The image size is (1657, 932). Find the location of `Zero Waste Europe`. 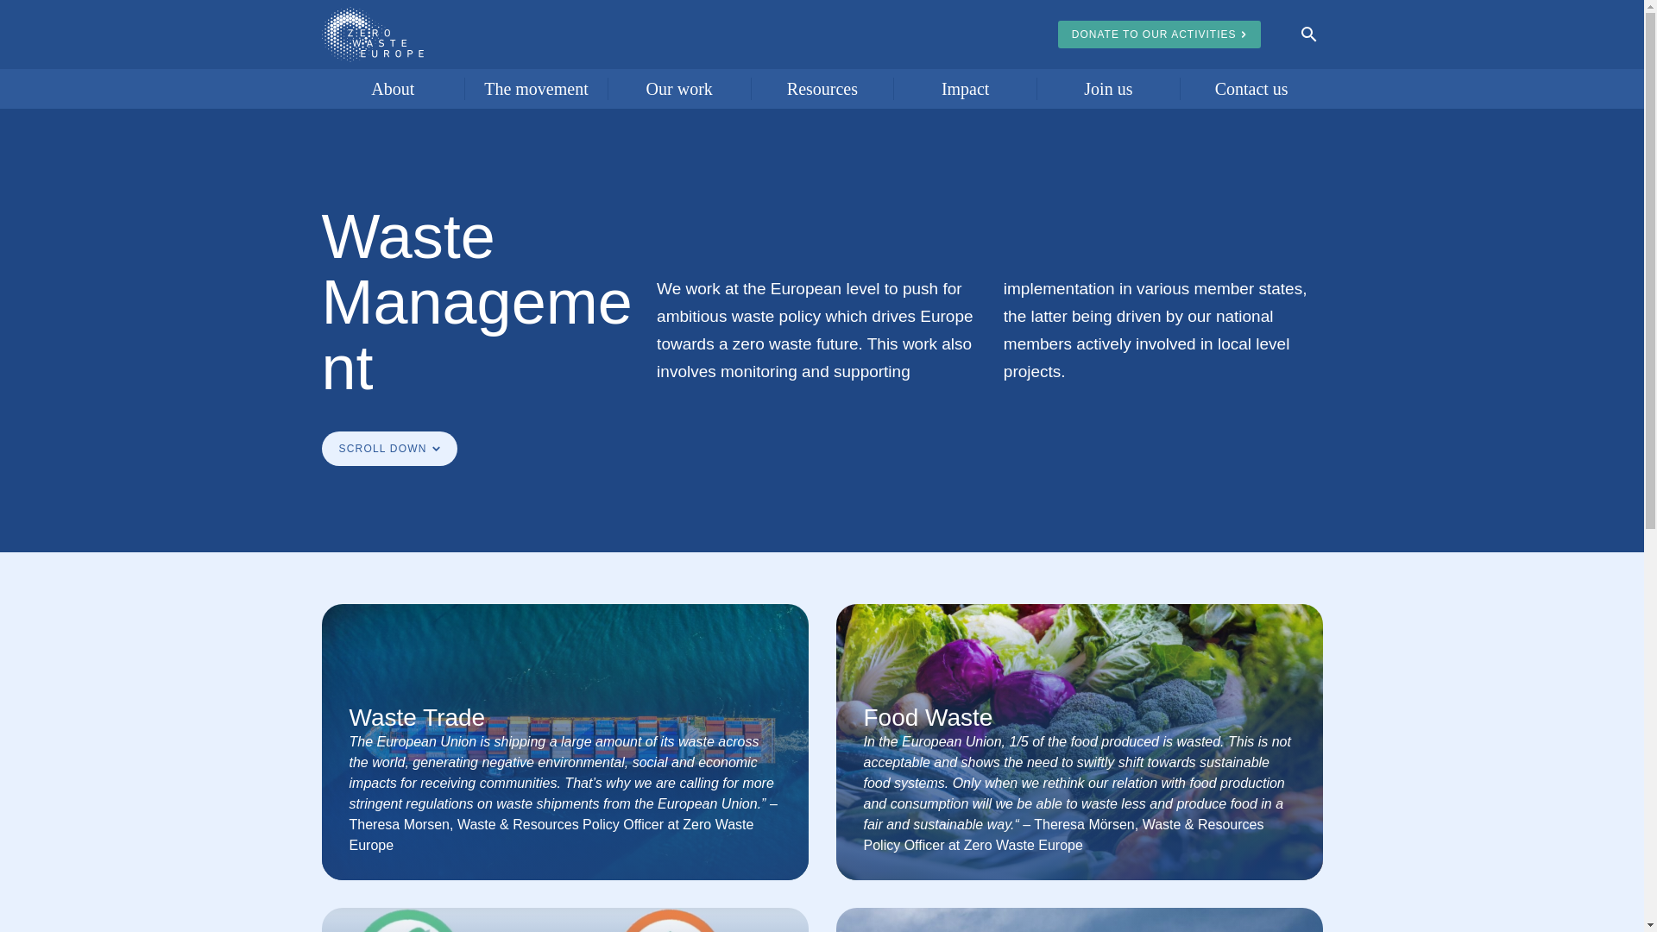

Zero Waste Europe is located at coordinates (371, 35).